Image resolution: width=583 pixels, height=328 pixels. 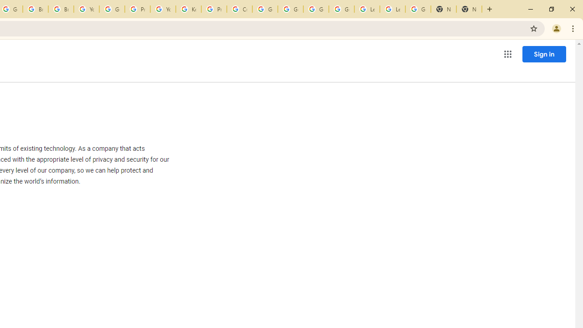 What do you see at coordinates (469, 9) in the screenshot?
I see `New Tab` at bounding box center [469, 9].